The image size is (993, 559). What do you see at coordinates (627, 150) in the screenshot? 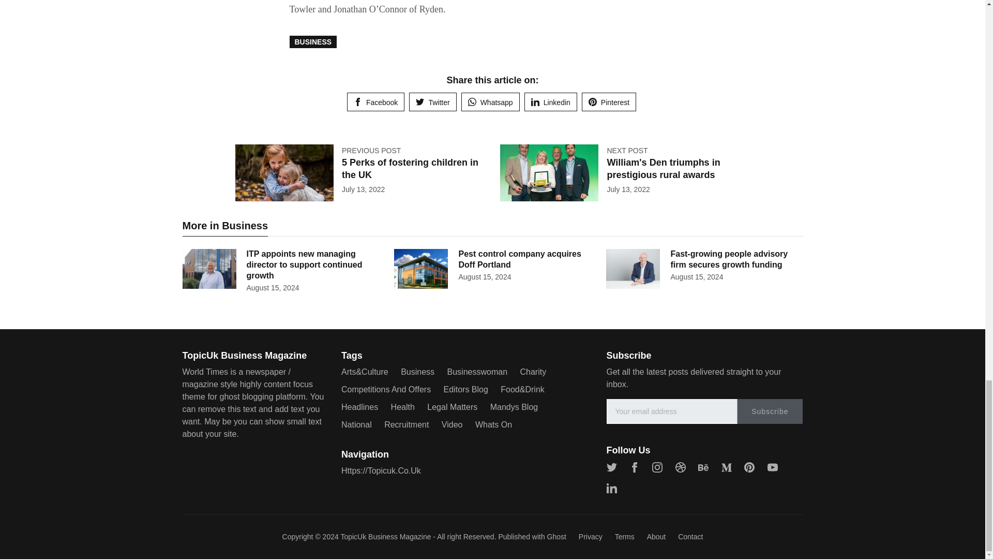
I see `NEXT POST` at bounding box center [627, 150].